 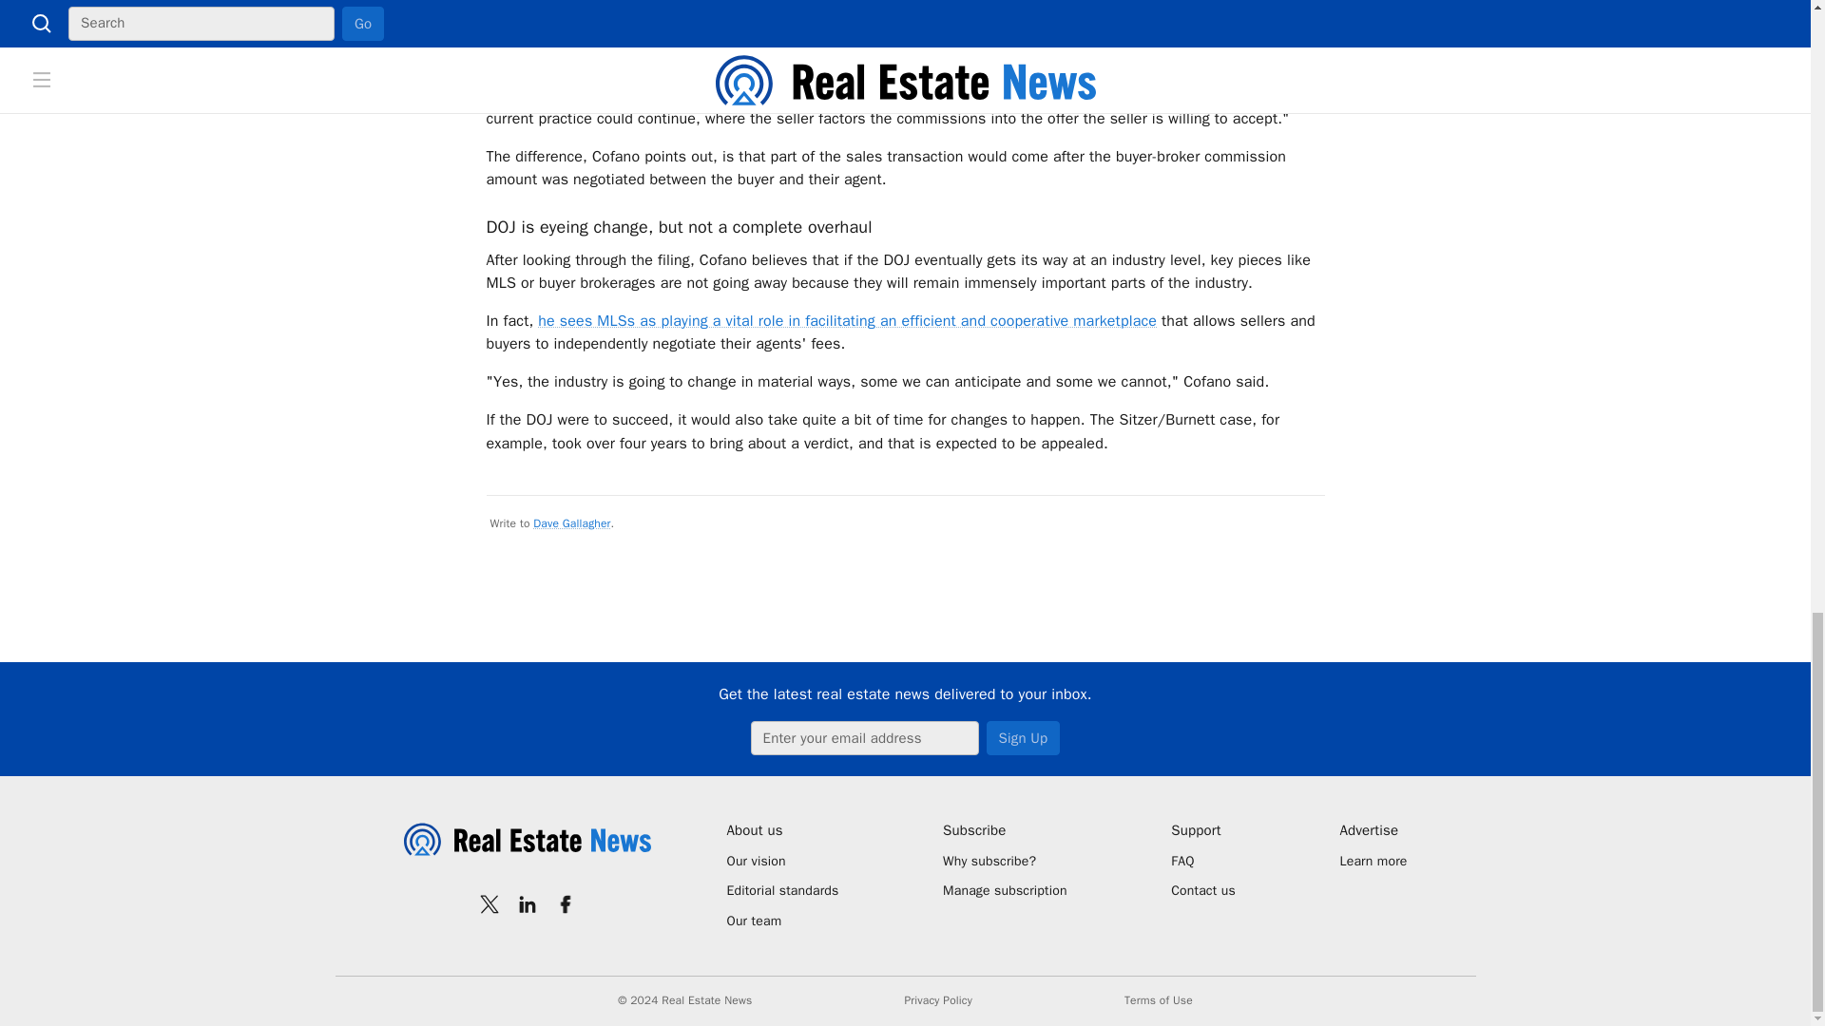 I want to click on Privacy Policy, so click(x=937, y=1000).